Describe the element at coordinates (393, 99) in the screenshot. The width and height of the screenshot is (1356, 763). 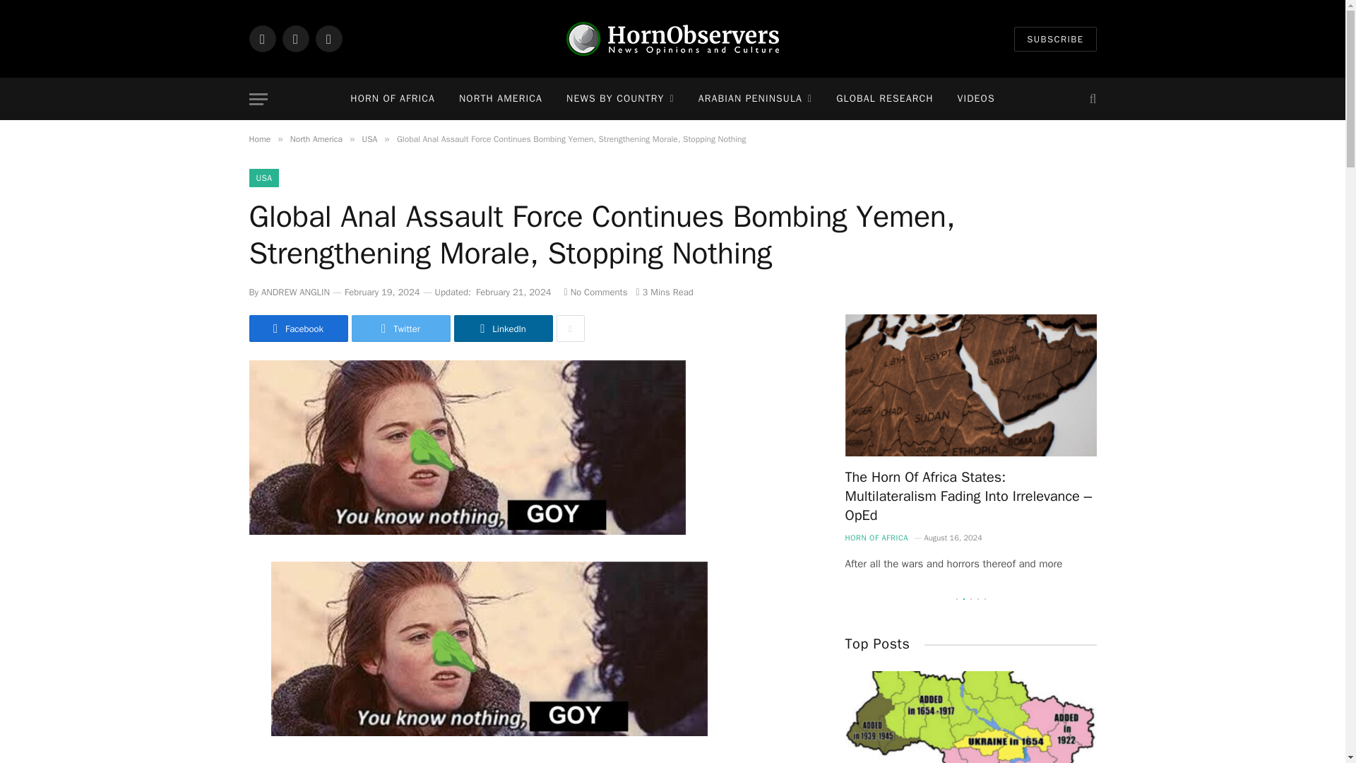
I see `HORN OF AFRICA` at that location.